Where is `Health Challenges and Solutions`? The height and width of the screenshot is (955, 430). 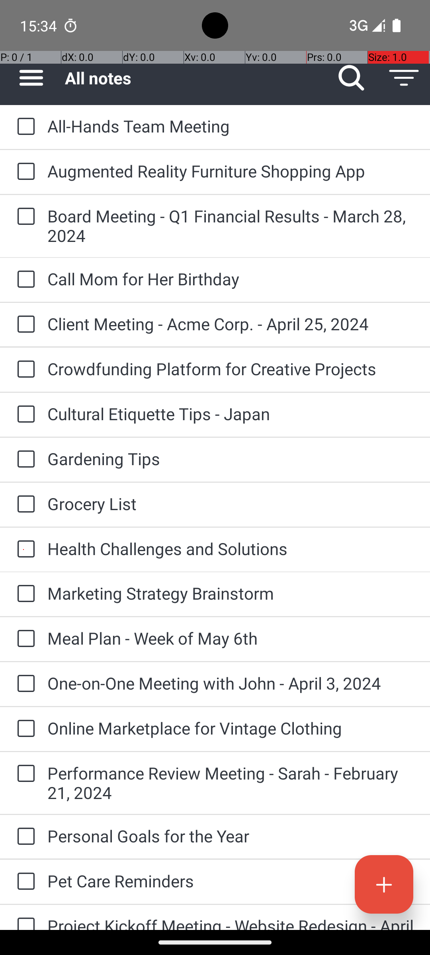 Health Challenges and Solutions is located at coordinates (231, 548).